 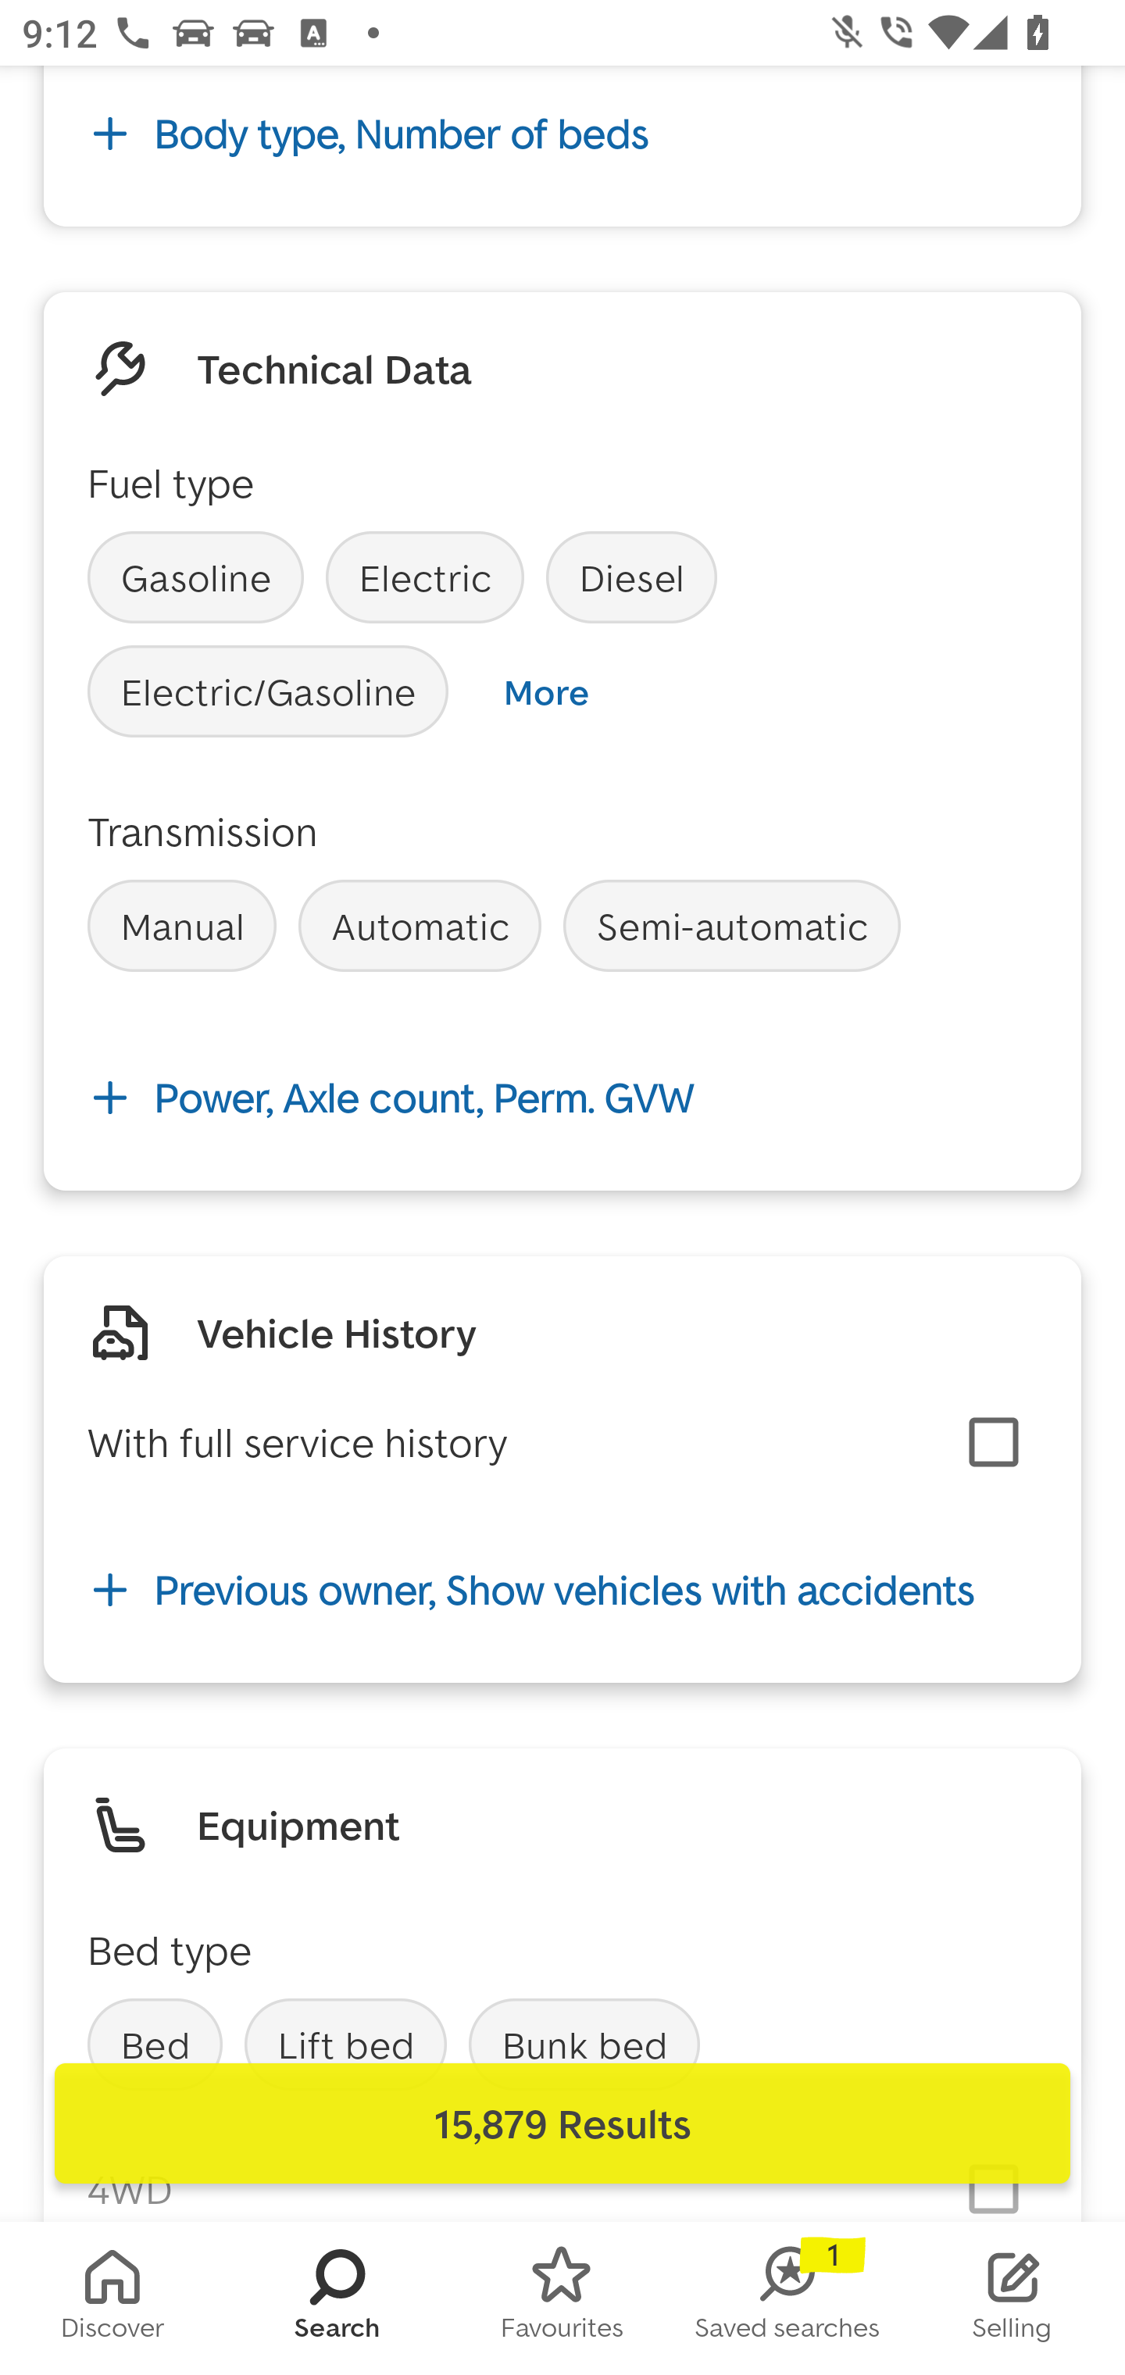 I want to click on HOMESCREEN Discover, so click(x=112, y=2298).